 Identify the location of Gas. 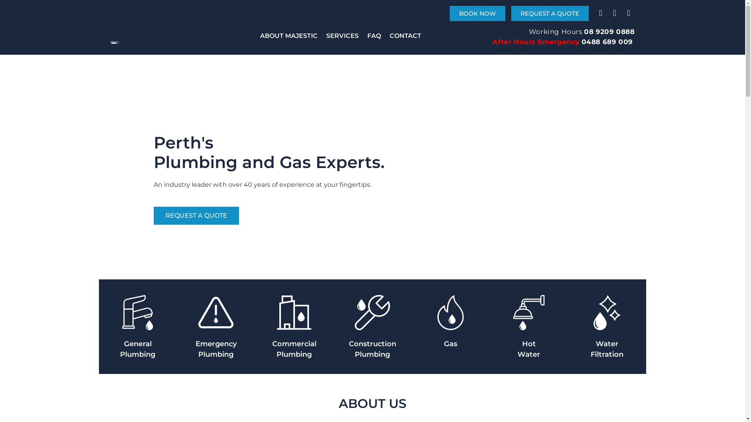
(451, 344).